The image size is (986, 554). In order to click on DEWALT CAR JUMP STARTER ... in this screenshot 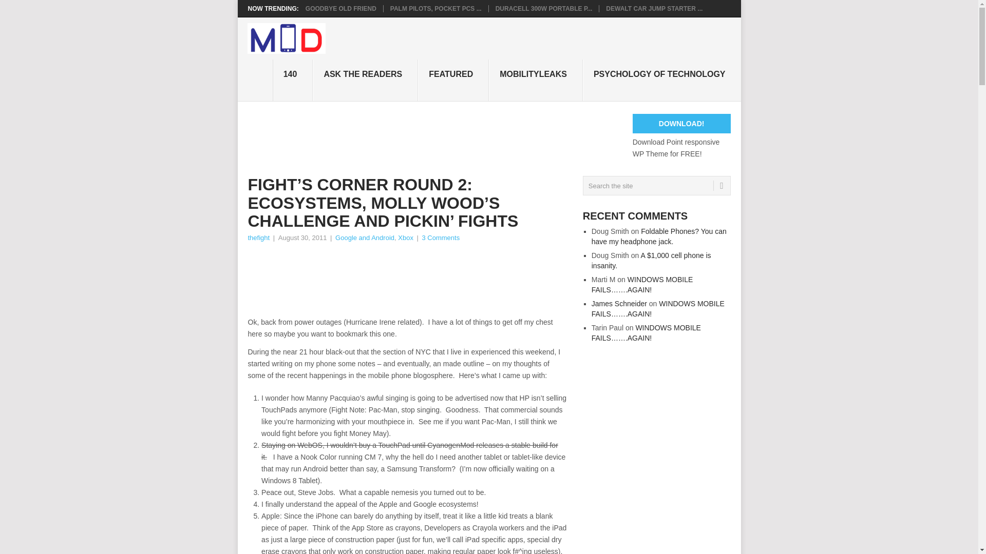, I will do `click(654, 8)`.